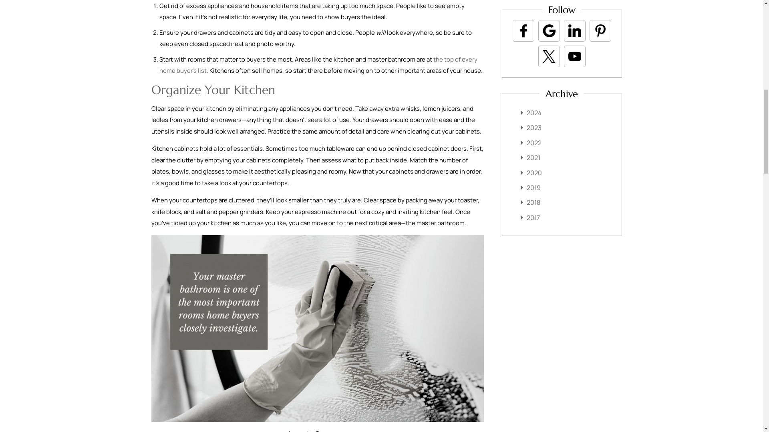 This screenshot has height=432, width=769. I want to click on Visit me on YouTube, so click(574, 56).